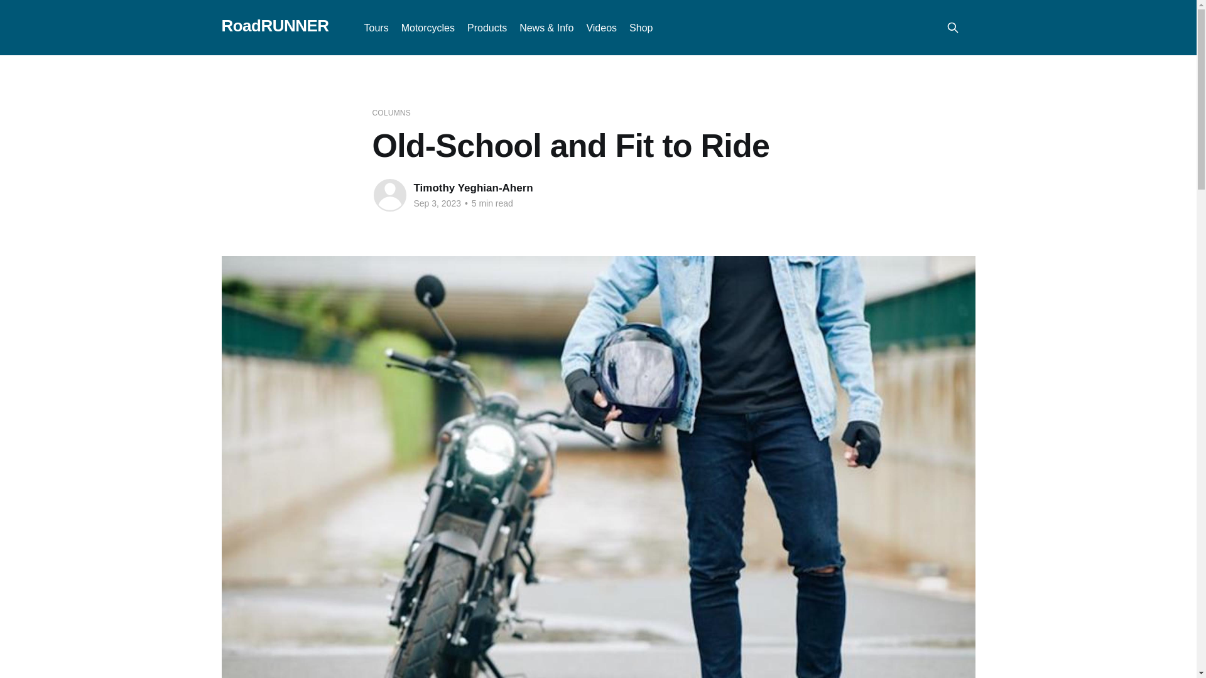 Image resolution: width=1206 pixels, height=678 pixels. What do you see at coordinates (391, 112) in the screenshot?
I see `COLUMNS` at bounding box center [391, 112].